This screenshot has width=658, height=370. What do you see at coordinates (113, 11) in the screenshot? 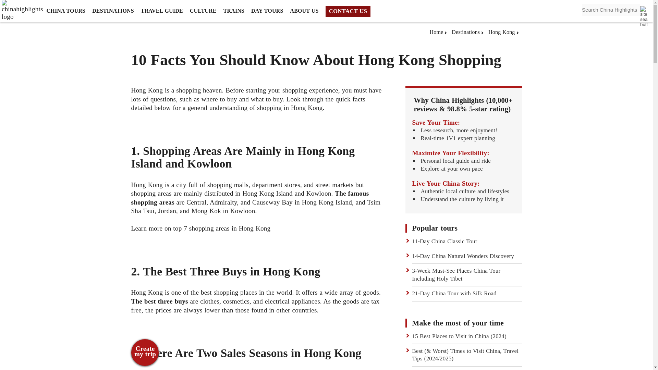
I see `DESTINATIONS` at bounding box center [113, 11].